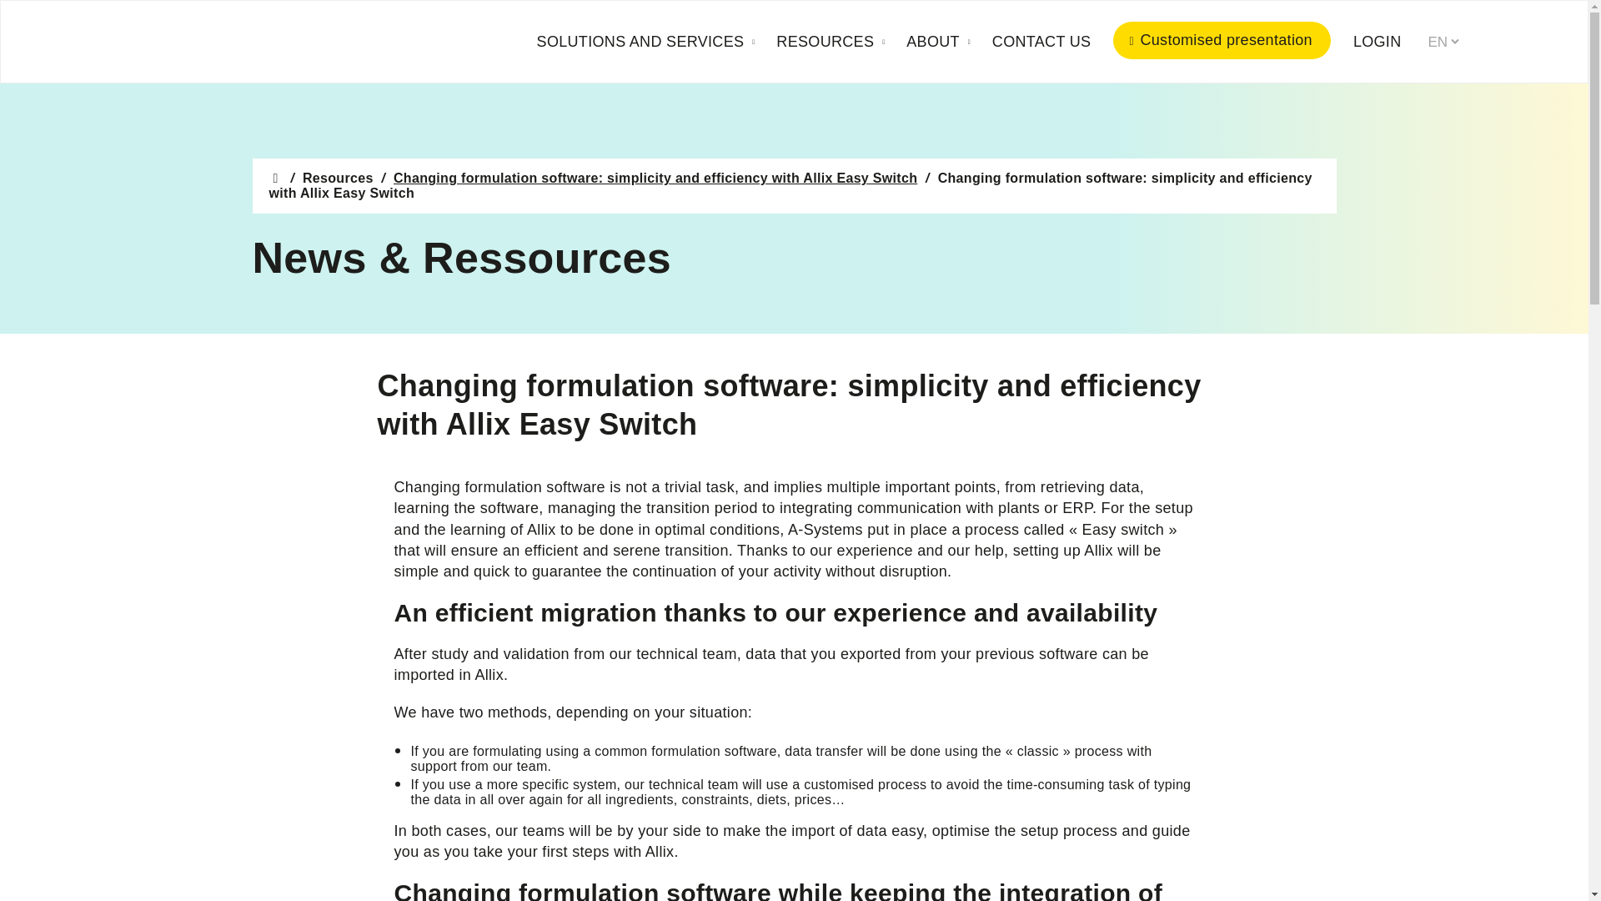 This screenshot has height=901, width=1601. Describe the element at coordinates (831, 42) in the screenshot. I see `RESOURCES` at that location.